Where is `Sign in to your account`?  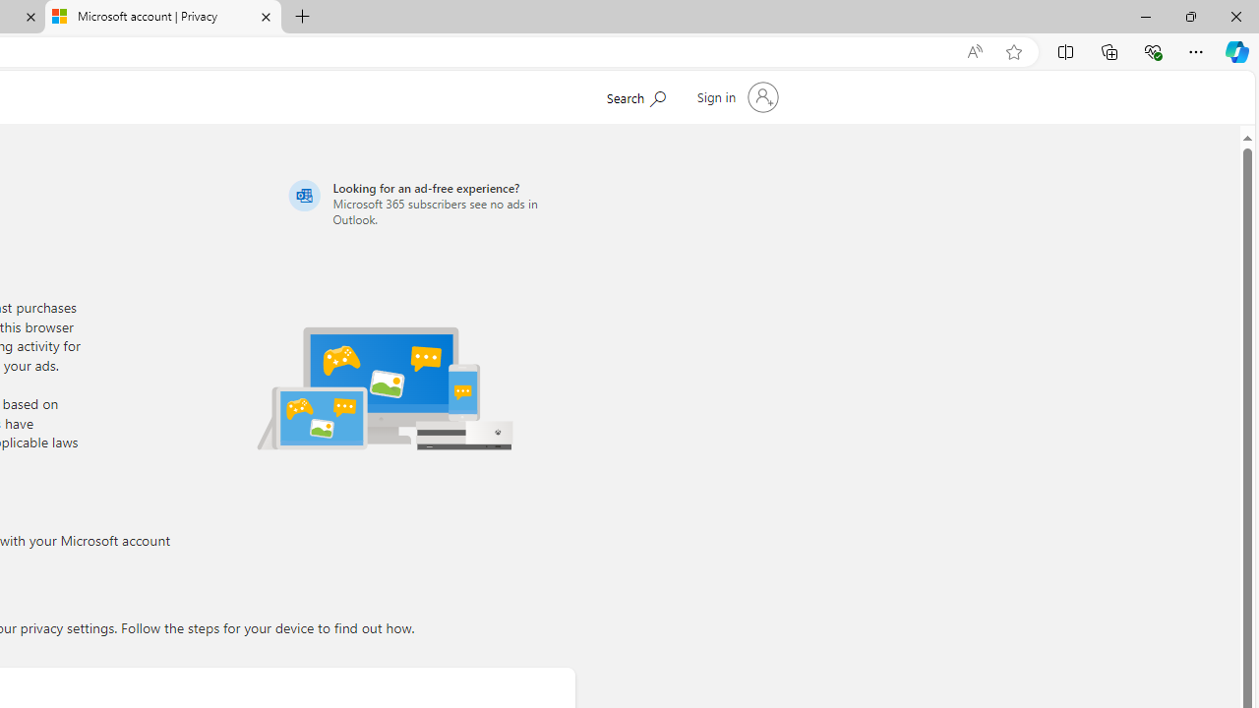 Sign in to your account is located at coordinates (736, 96).